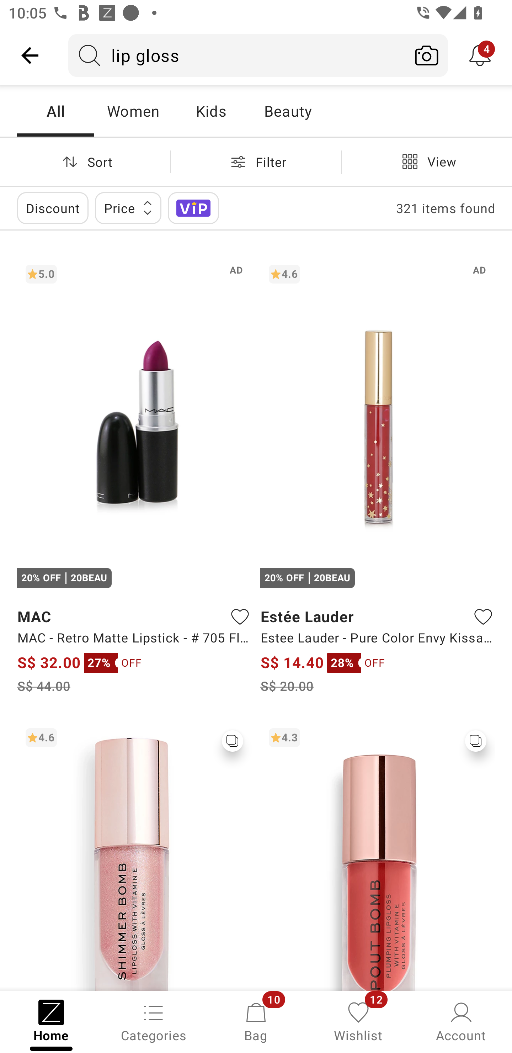  Describe the element at coordinates (134, 855) in the screenshot. I see `4.6` at that location.